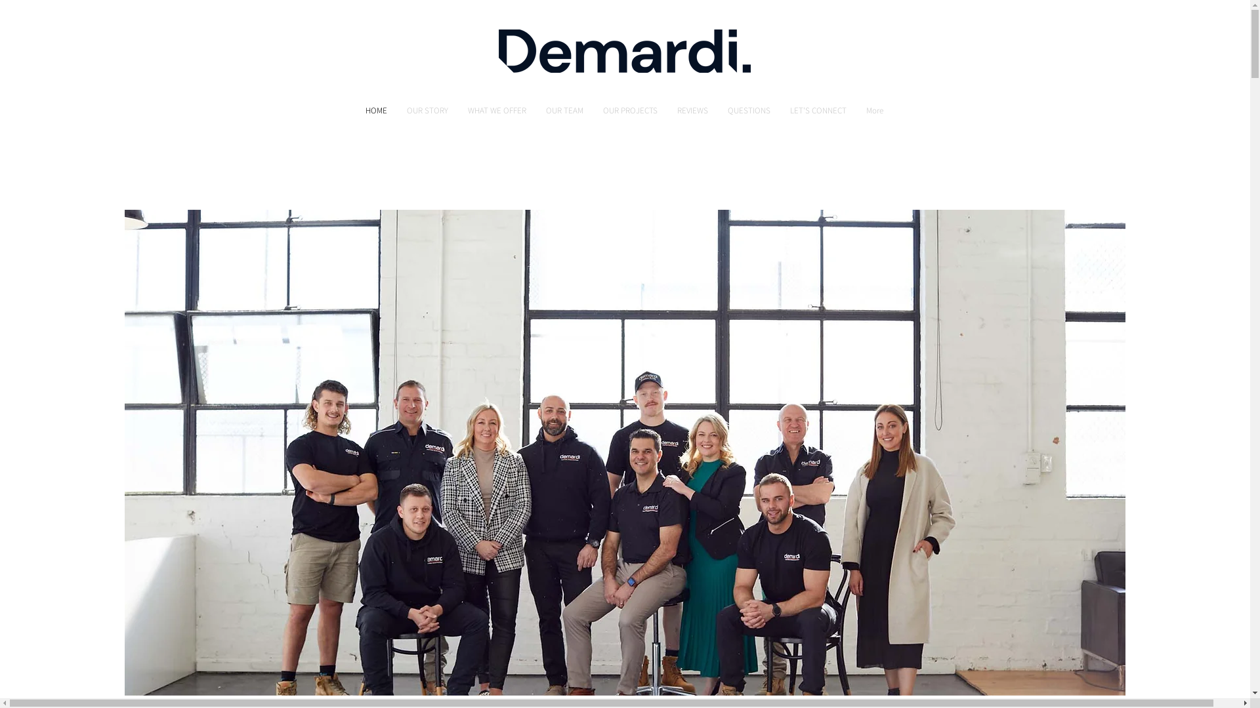 The height and width of the screenshot is (708, 1260). What do you see at coordinates (427, 115) in the screenshot?
I see `OUR STORY` at bounding box center [427, 115].